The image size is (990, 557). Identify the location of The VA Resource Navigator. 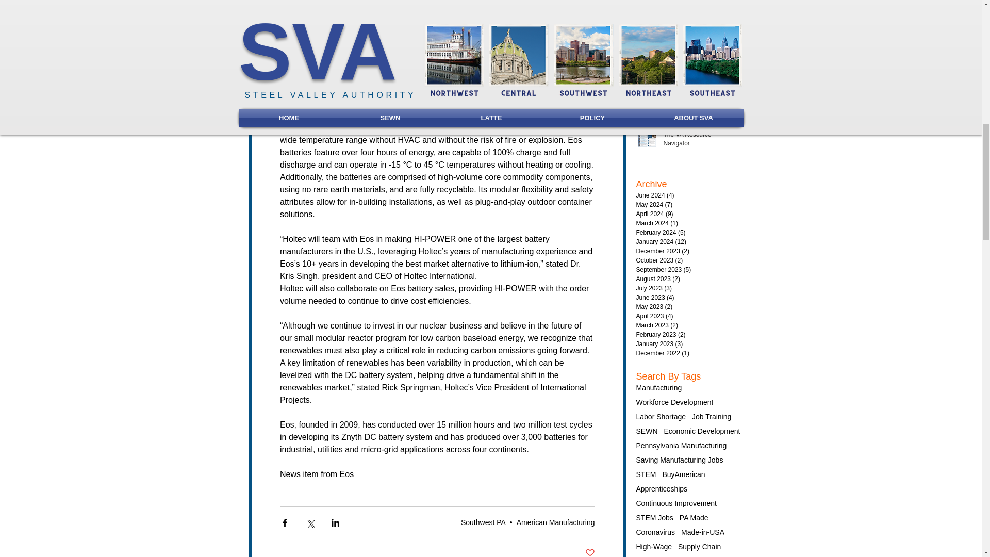
(700, 141).